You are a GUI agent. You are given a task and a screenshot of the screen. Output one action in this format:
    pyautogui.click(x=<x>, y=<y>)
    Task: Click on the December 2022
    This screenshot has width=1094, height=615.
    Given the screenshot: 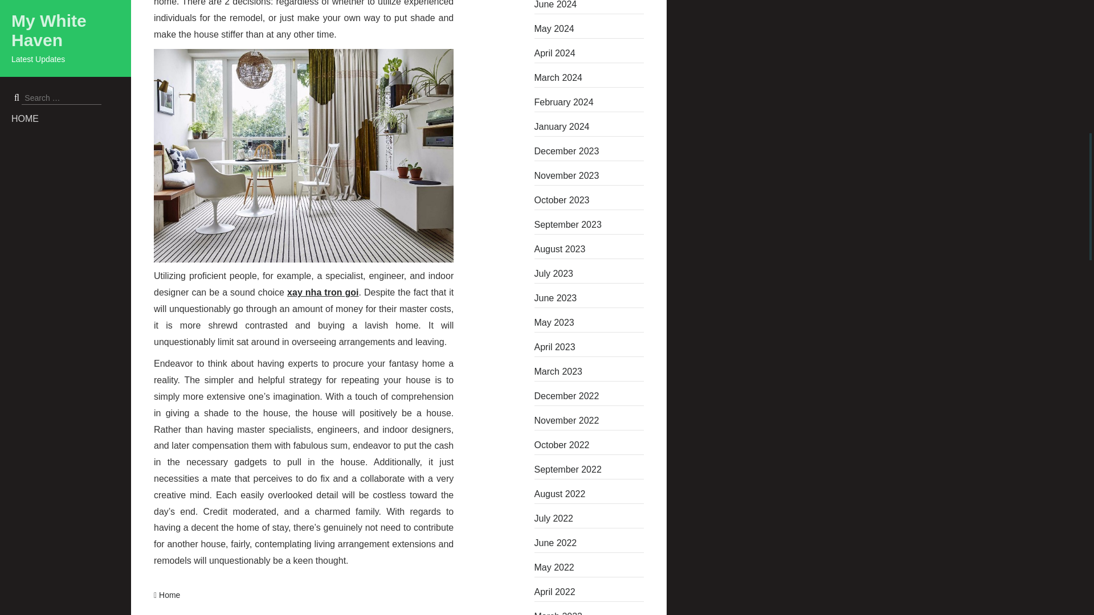 What is the action you would take?
    pyautogui.click(x=589, y=396)
    